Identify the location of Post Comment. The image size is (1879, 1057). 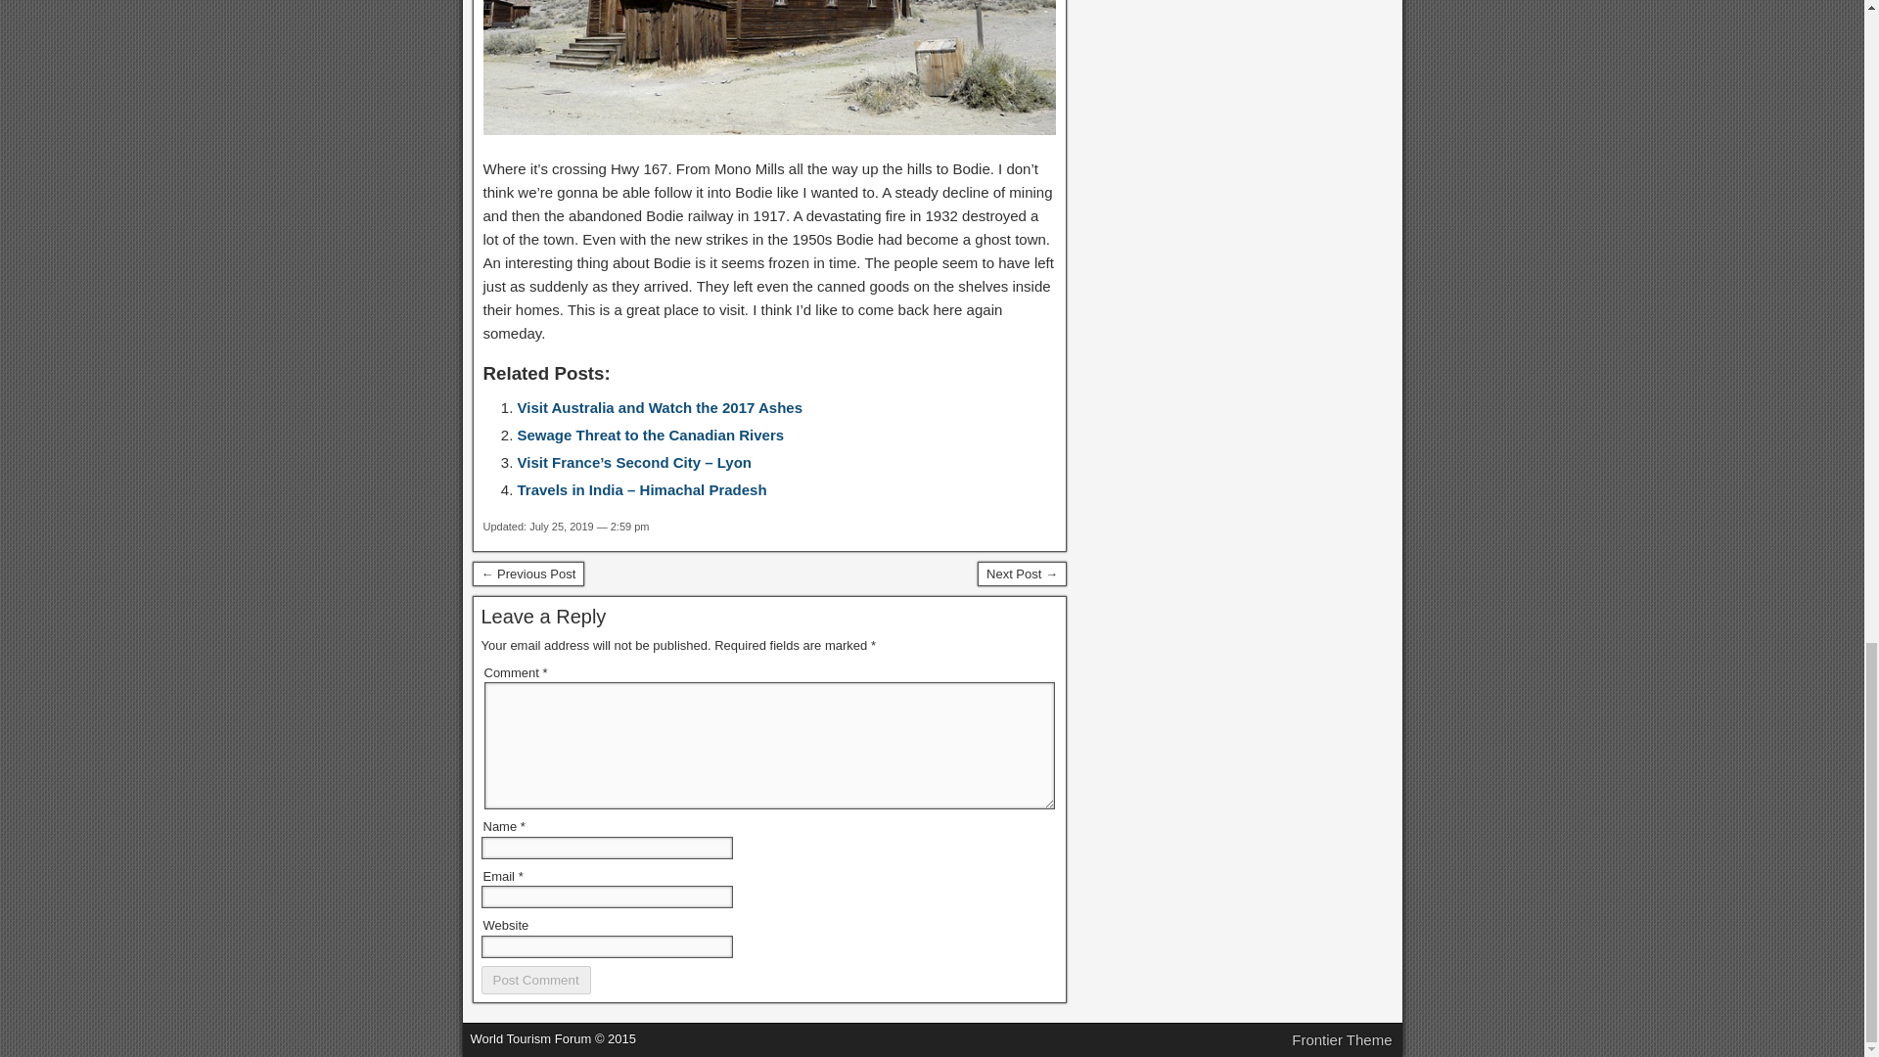
(536, 981).